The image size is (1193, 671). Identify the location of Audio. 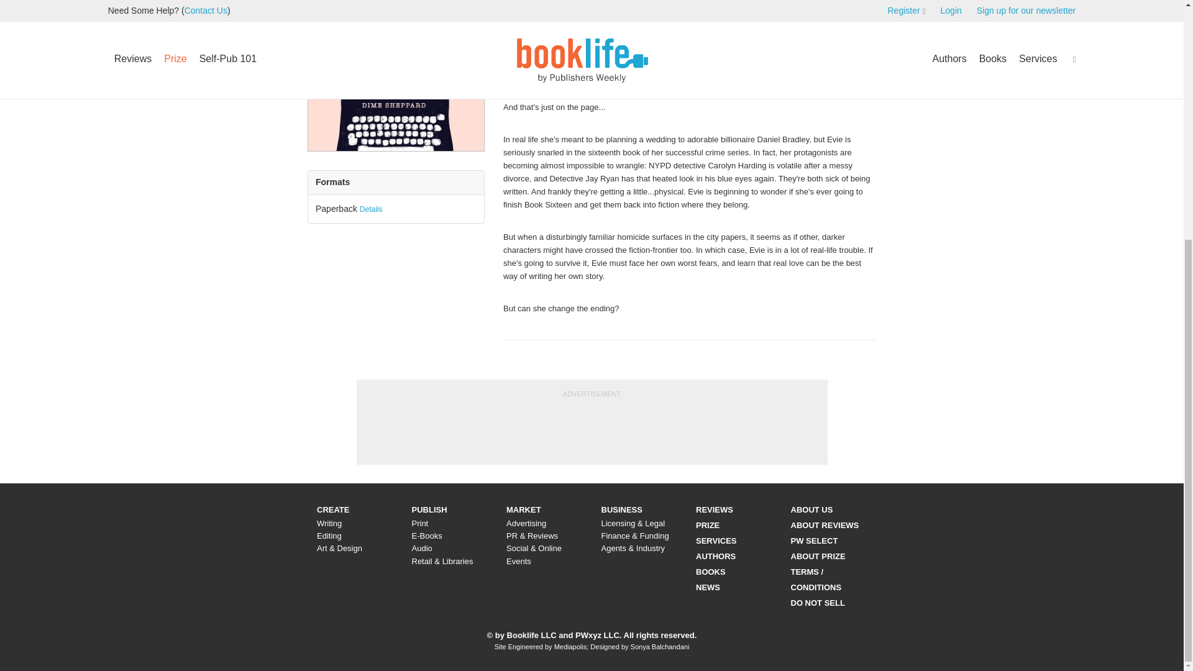
(421, 548).